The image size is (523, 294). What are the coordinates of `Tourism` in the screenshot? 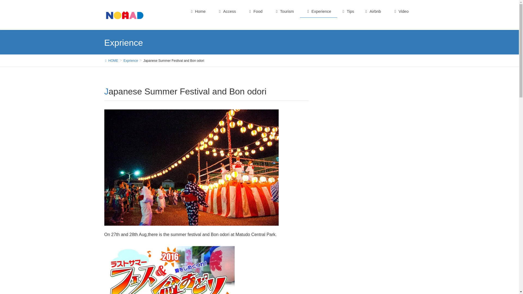 It's located at (284, 11).